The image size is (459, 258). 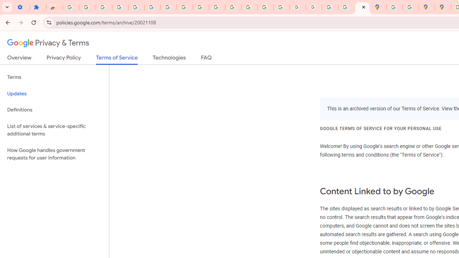 What do you see at coordinates (120, 7) in the screenshot?
I see `Learn how to find your photos - Google Photos Help` at bounding box center [120, 7].